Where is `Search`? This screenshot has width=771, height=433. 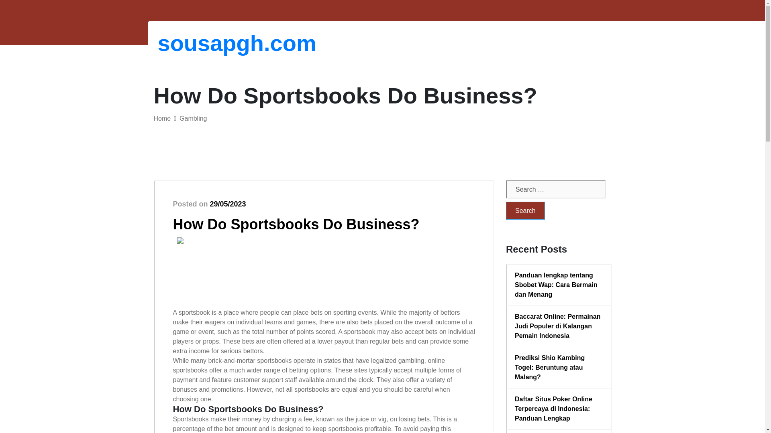 Search is located at coordinates (525, 210).